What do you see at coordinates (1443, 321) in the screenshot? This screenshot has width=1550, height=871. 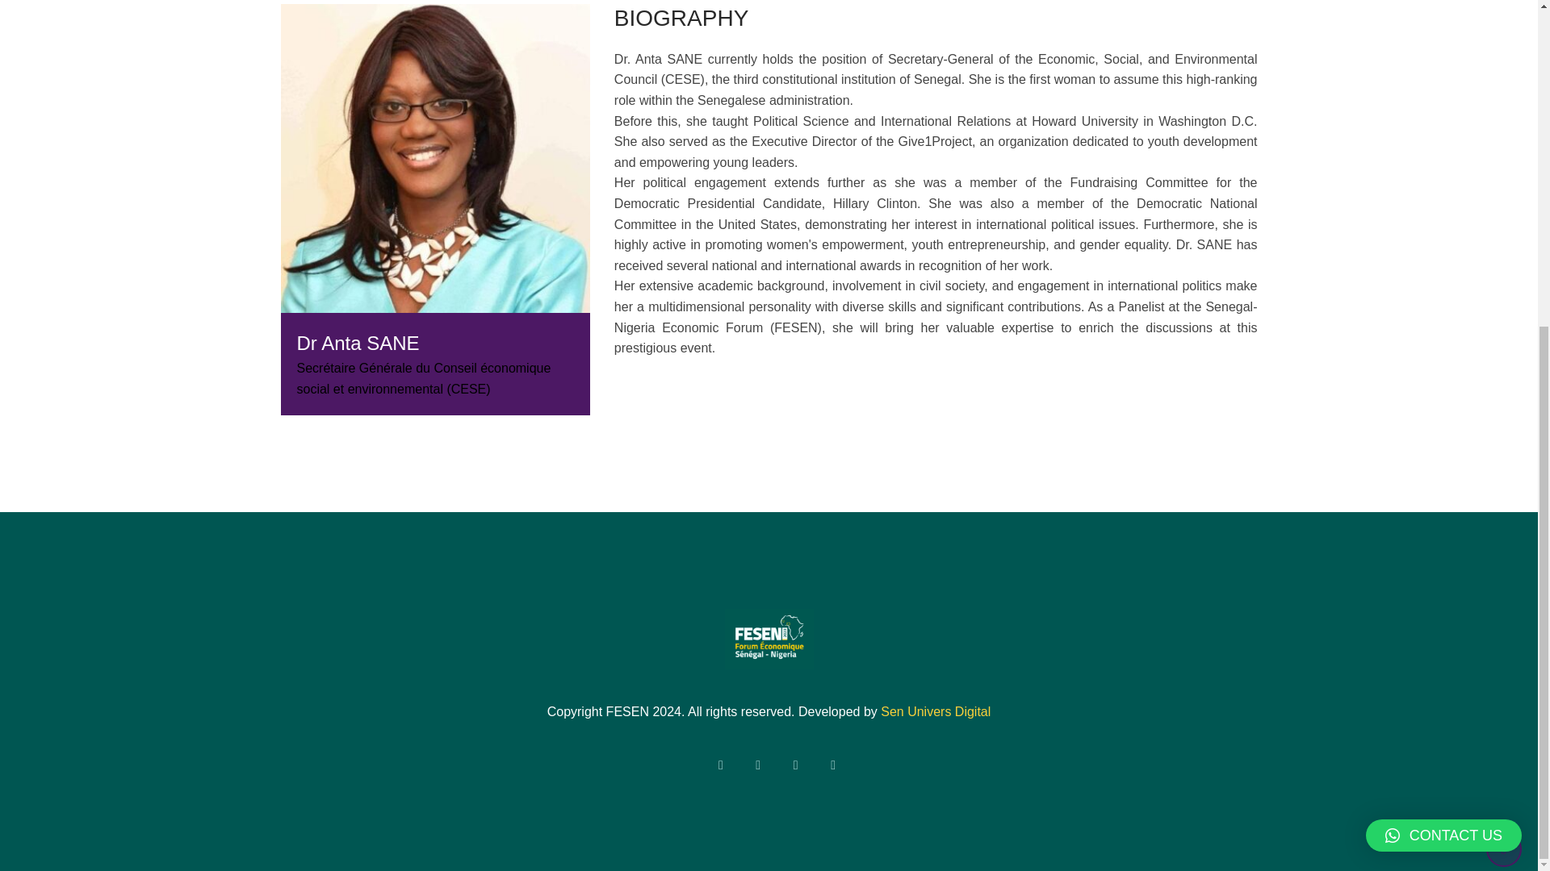 I see `CONTACT US` at bounding box center [1443, 321].